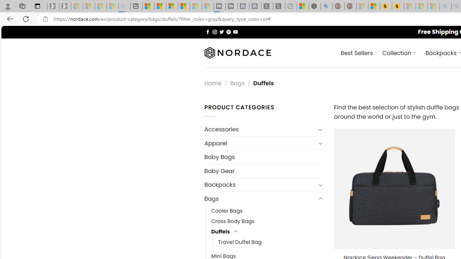 Image resolution: width=461 pixels, height=259 pixels. I want to click on Bags, so click(260, 199).